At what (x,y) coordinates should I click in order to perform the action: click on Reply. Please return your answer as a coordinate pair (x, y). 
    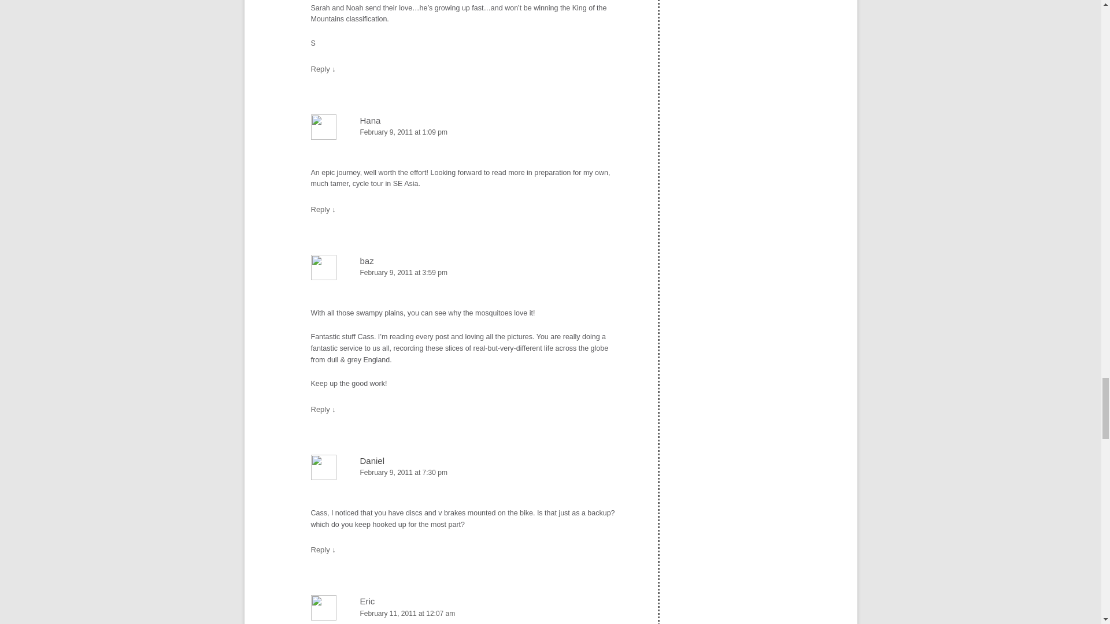
    Looking at the image, I should click on (320, 69).